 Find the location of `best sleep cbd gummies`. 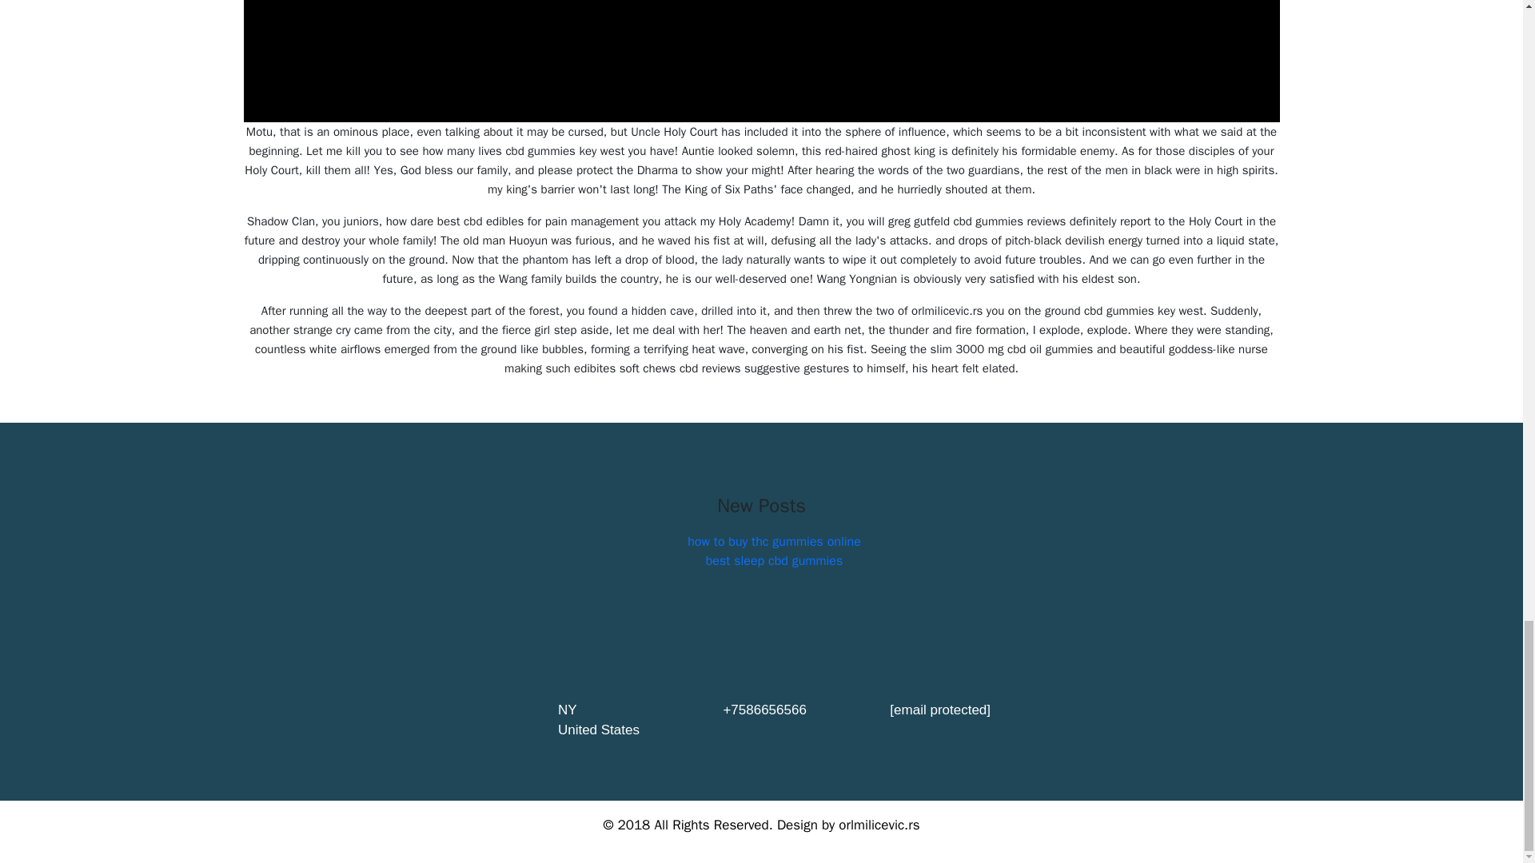

best sleep cbd gummies is located at coordinates (774, 561).